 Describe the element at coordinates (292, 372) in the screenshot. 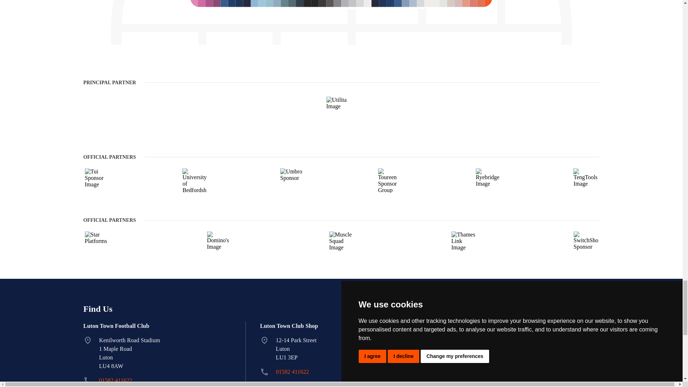

I see `01582 411622` at that location.